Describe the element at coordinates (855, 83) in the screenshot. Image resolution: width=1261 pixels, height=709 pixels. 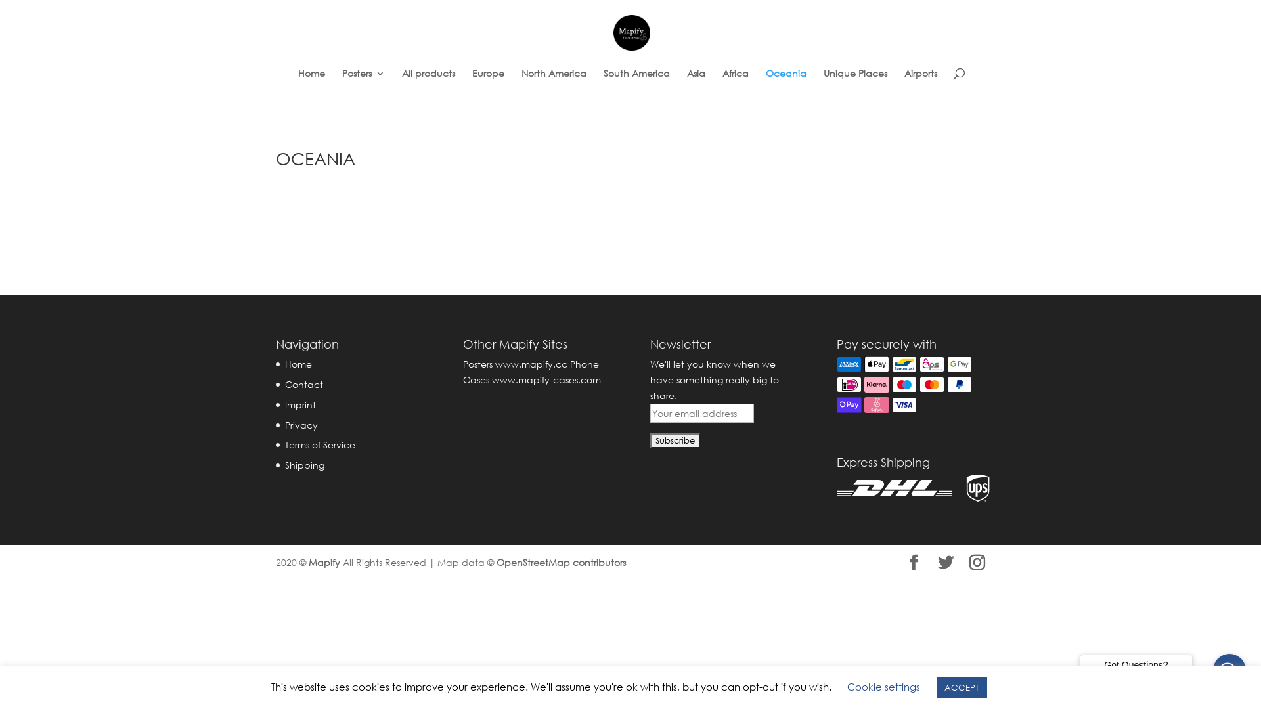
I see `Unique Places` at that location.